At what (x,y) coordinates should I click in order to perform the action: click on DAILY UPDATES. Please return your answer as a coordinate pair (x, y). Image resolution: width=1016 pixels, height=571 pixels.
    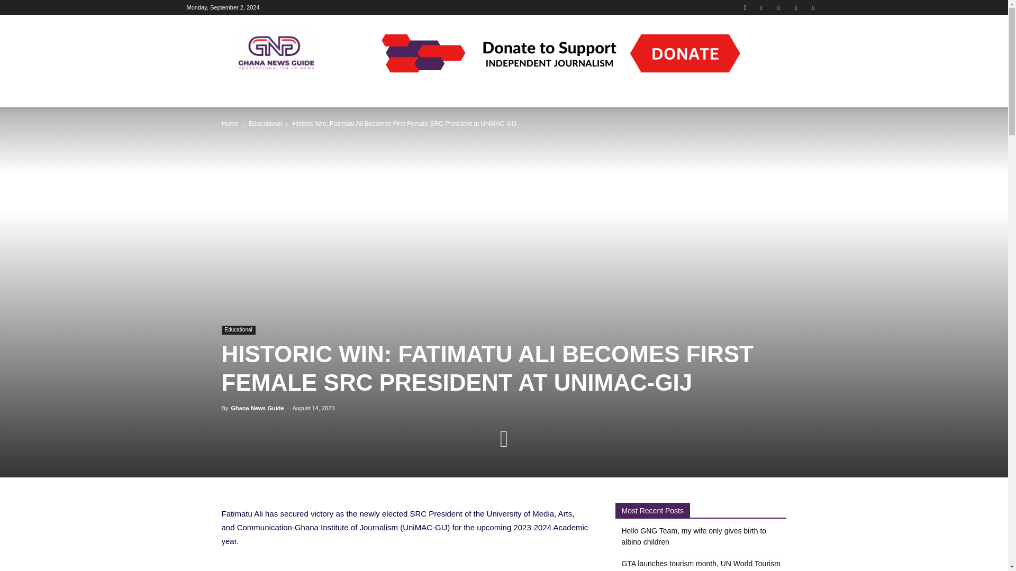
    Looking at the image, I should click on (260, 95).